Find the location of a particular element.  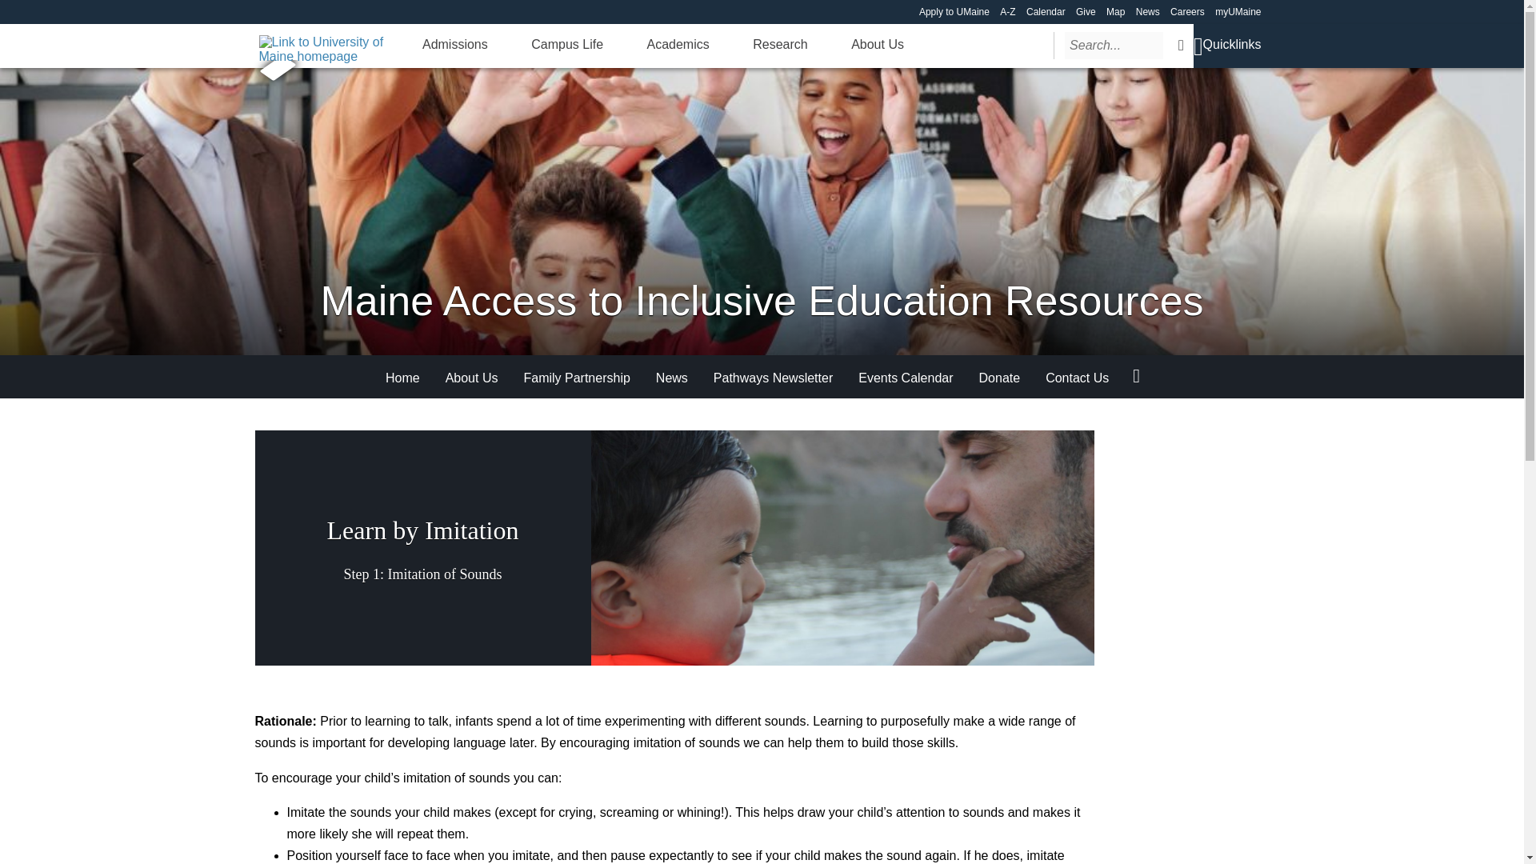

Map is located at coordinates (1115, 11).